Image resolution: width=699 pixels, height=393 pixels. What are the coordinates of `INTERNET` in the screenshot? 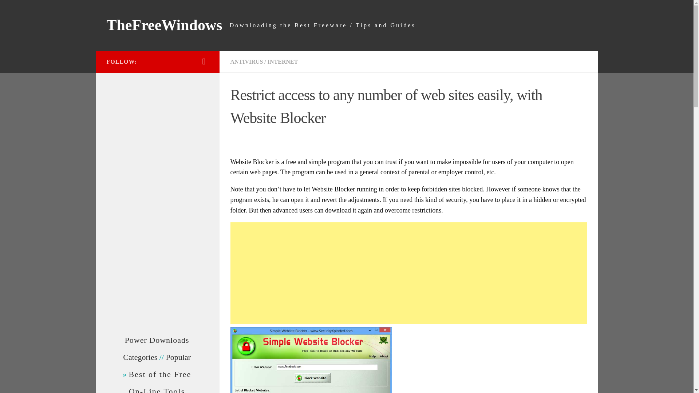 It's located at (283, 61).